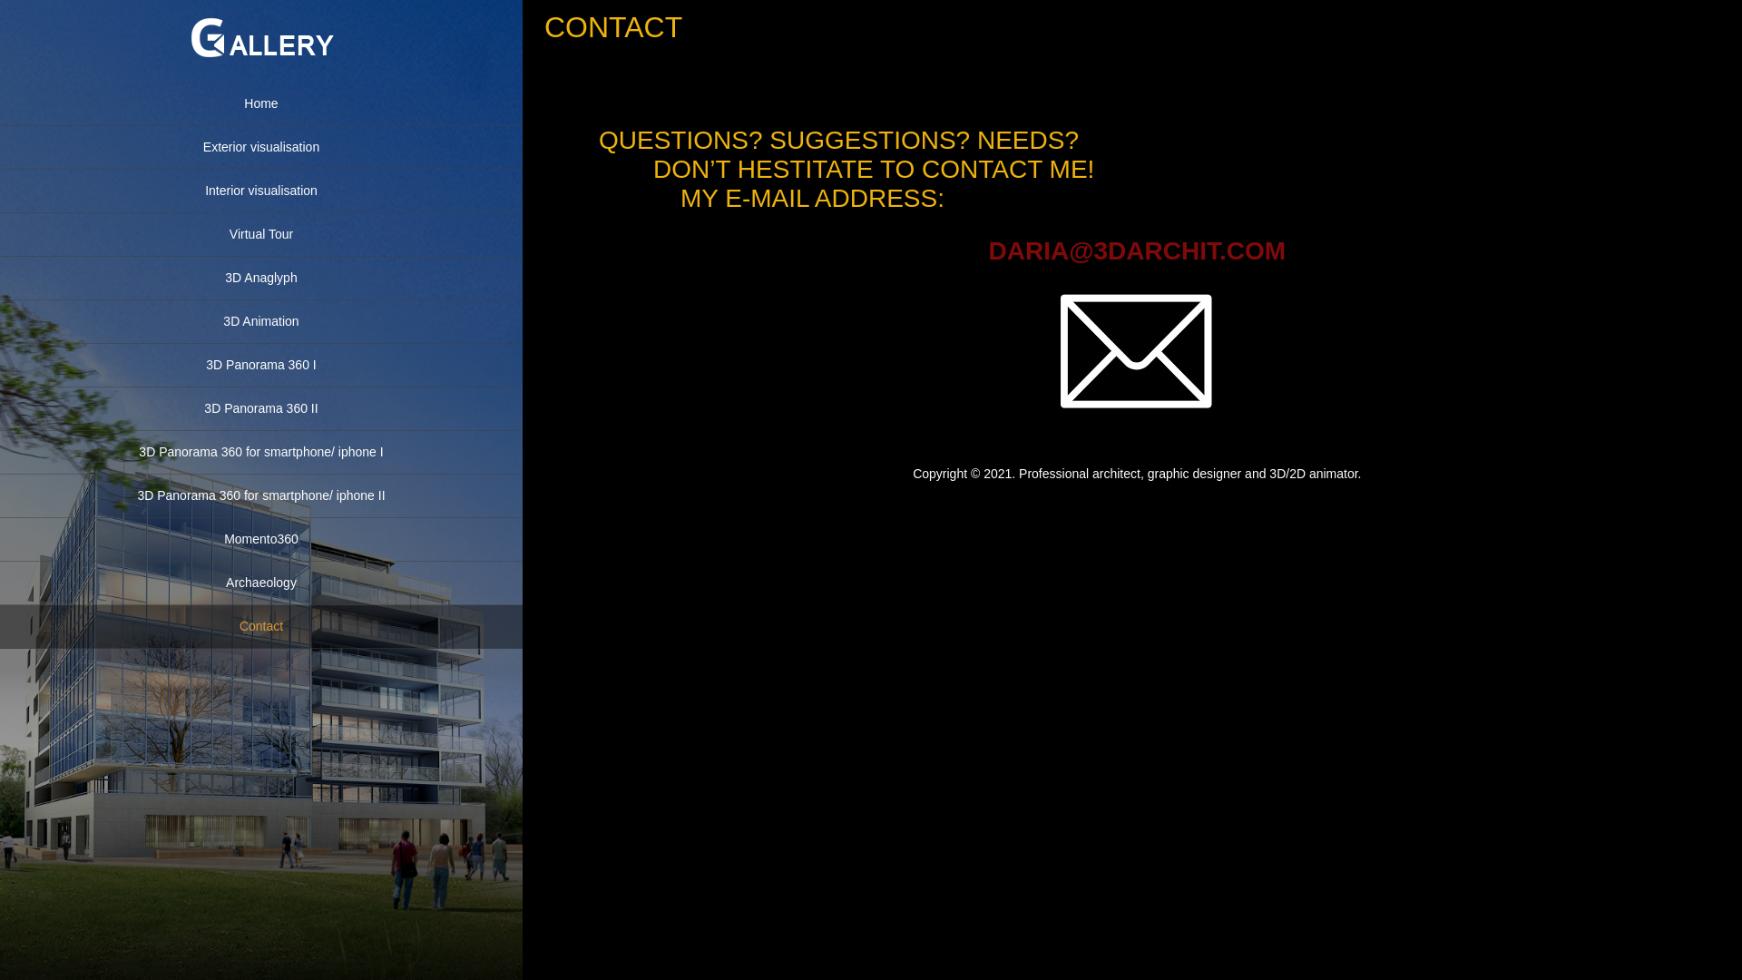 This screenshot has width=1742, height=980. I want to click on Exterior visualisation, so click(261, 147).